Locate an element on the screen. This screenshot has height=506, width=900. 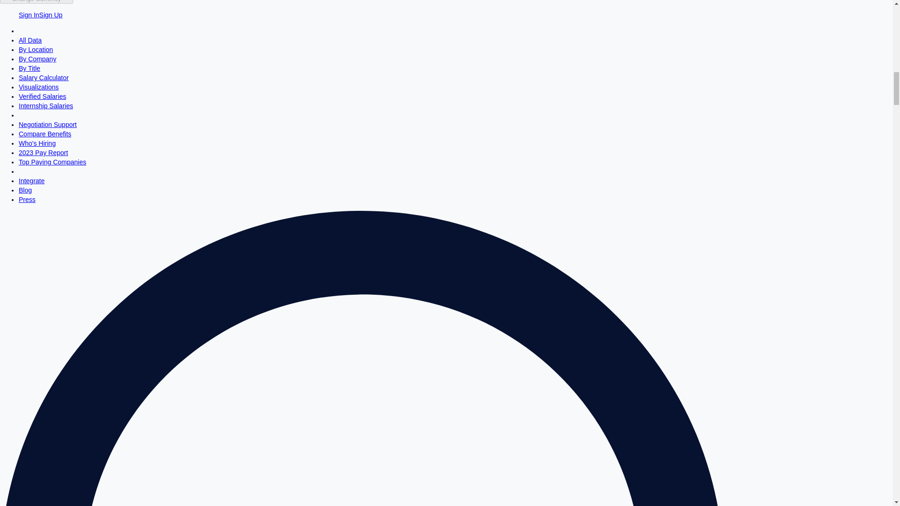
All Data is located at coordinates (30, 40).